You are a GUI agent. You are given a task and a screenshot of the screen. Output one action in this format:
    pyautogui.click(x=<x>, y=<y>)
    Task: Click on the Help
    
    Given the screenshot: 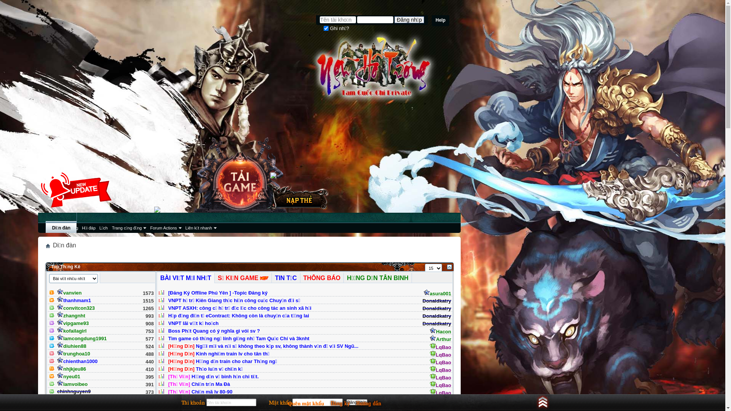 What is the action you would take?
    pyautogui.click(x=441, y=21)
    